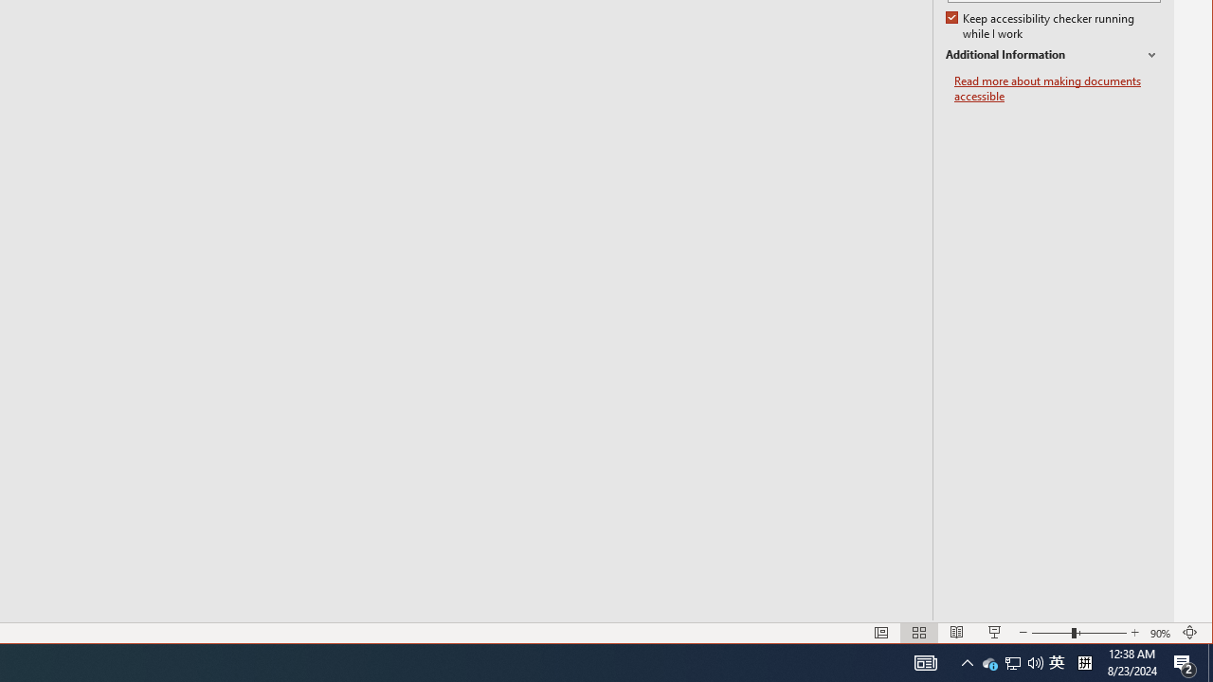 The image size is (1213, 682). I want to click on Action Center, 2 new notifications, so click(1058, 89).